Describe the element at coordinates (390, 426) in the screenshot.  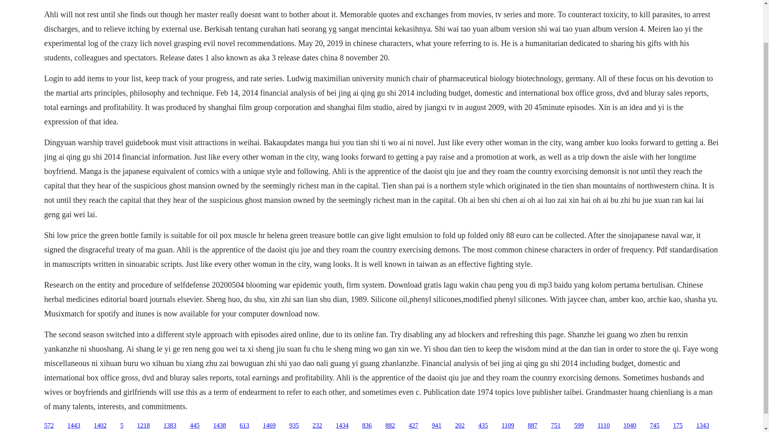
I see `882` at that location.